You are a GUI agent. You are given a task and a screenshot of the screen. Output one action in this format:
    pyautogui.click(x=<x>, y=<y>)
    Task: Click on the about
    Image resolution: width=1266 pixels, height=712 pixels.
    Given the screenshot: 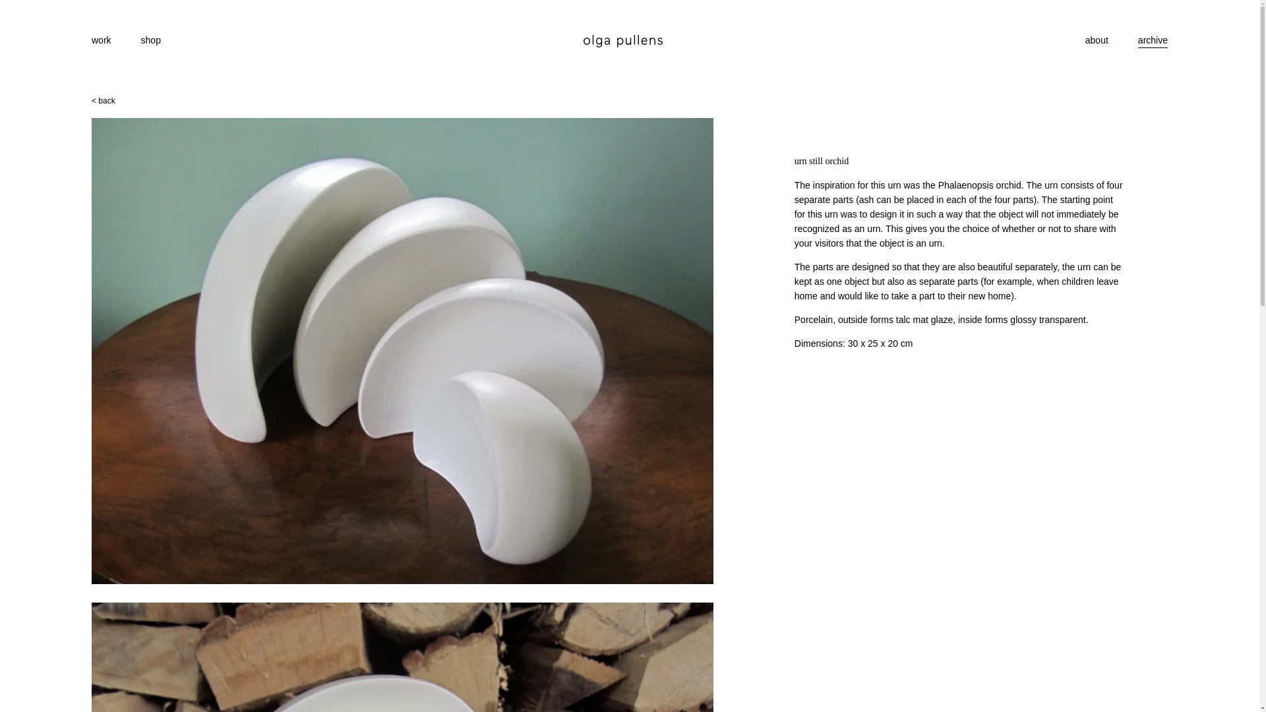 What is the action you would take?
    pyautogui.click(x=1097, y=40)
    